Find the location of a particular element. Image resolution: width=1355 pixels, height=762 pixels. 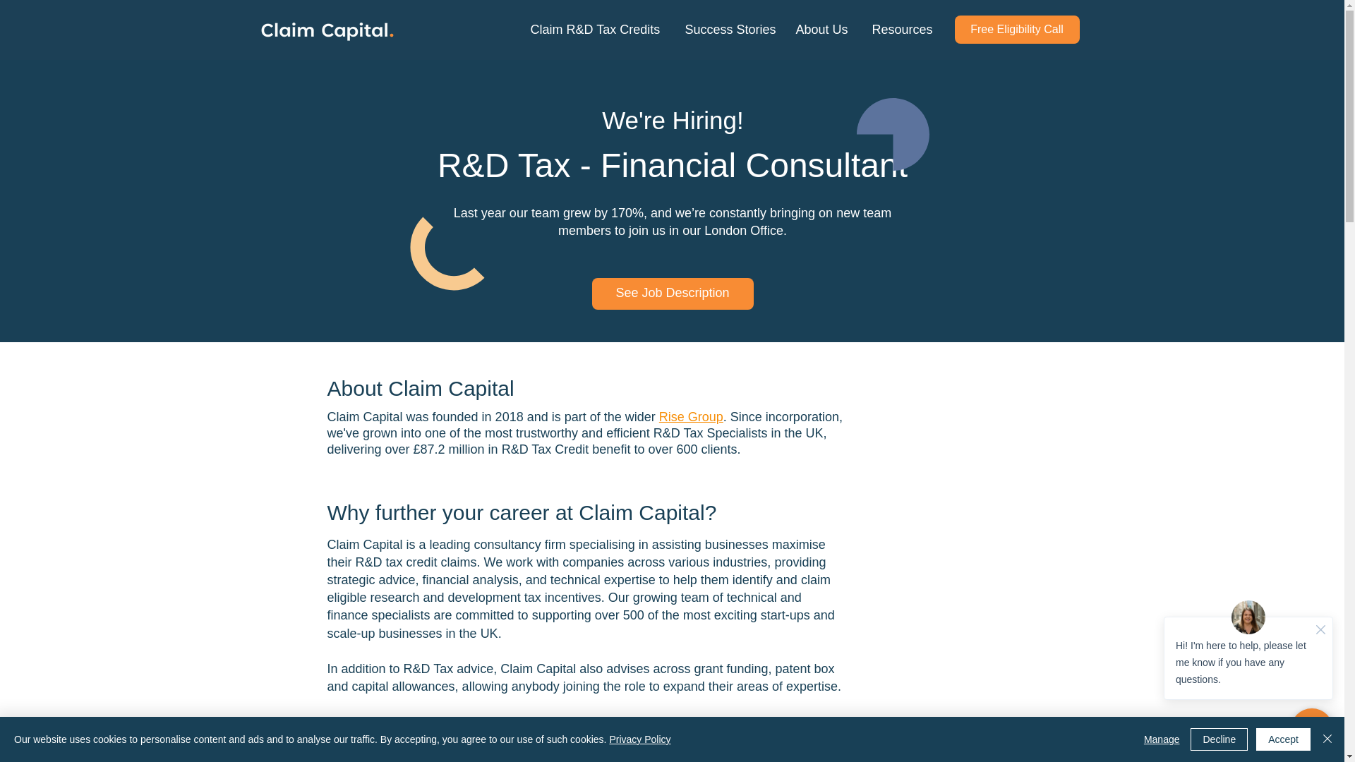

Privacy Policy is located at coordinates (639, 739).